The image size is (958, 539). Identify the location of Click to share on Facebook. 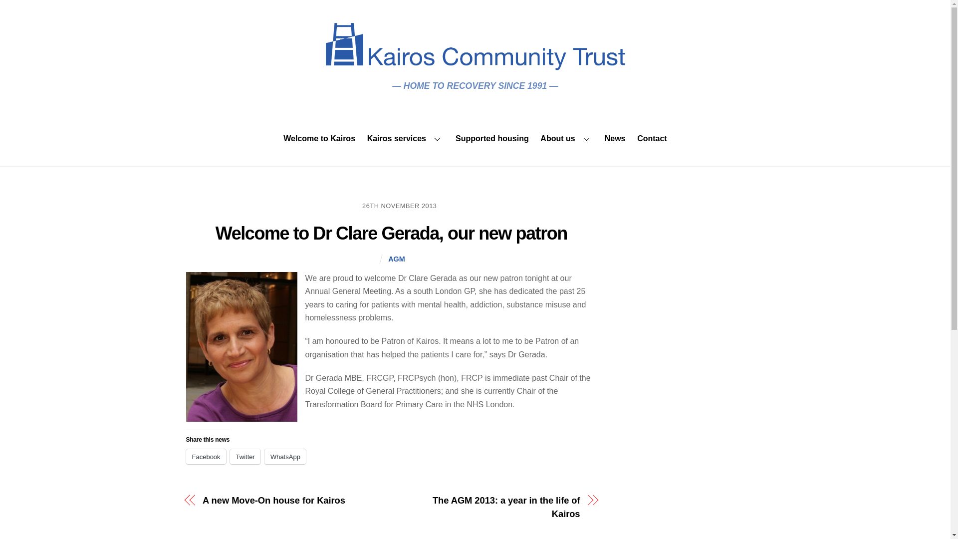
(206, 456).